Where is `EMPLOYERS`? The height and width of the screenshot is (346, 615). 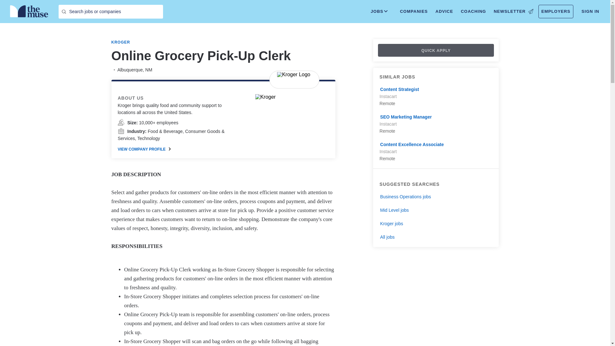
EMPLOYERS is located at coordinates (556, 12).